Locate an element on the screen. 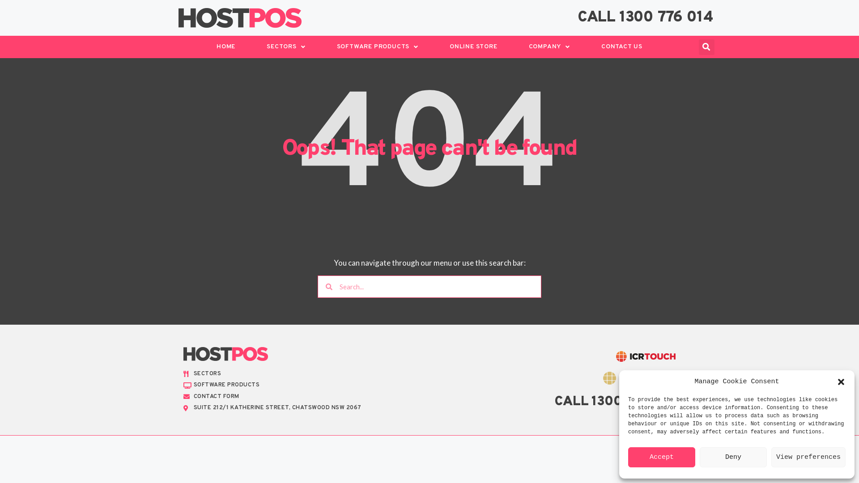  SECTORS is located at coordinates (286, 47).